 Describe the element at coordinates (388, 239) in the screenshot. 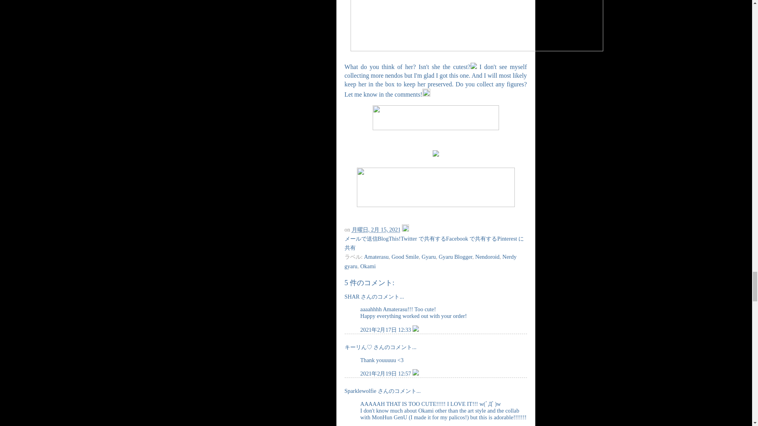

I see `BlogThis!` at that location.